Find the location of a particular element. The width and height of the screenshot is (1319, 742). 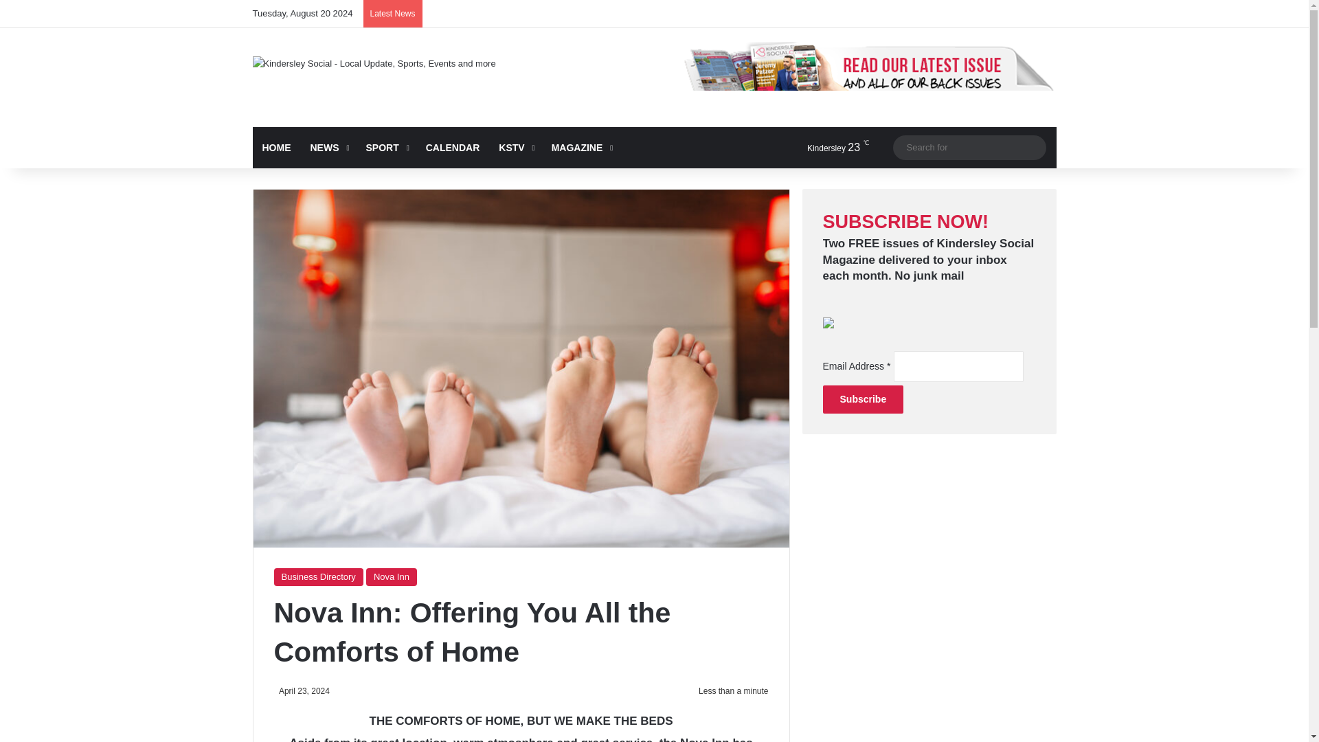

Kindersley Social - Local Update, Sports, Events and more is located at coordinates (374, 63).